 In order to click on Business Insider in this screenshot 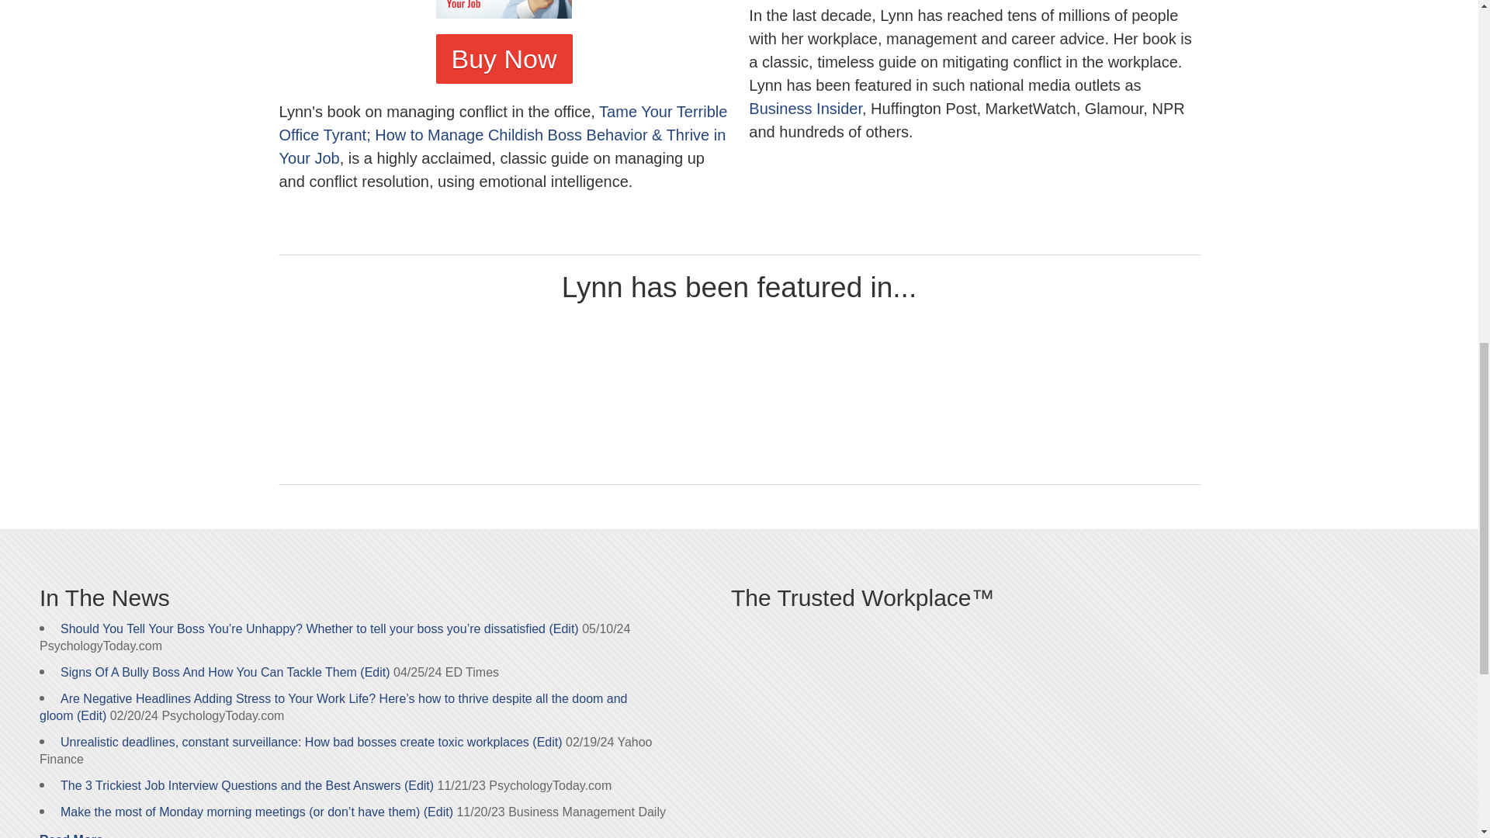, I will do `click(806, 109)`.